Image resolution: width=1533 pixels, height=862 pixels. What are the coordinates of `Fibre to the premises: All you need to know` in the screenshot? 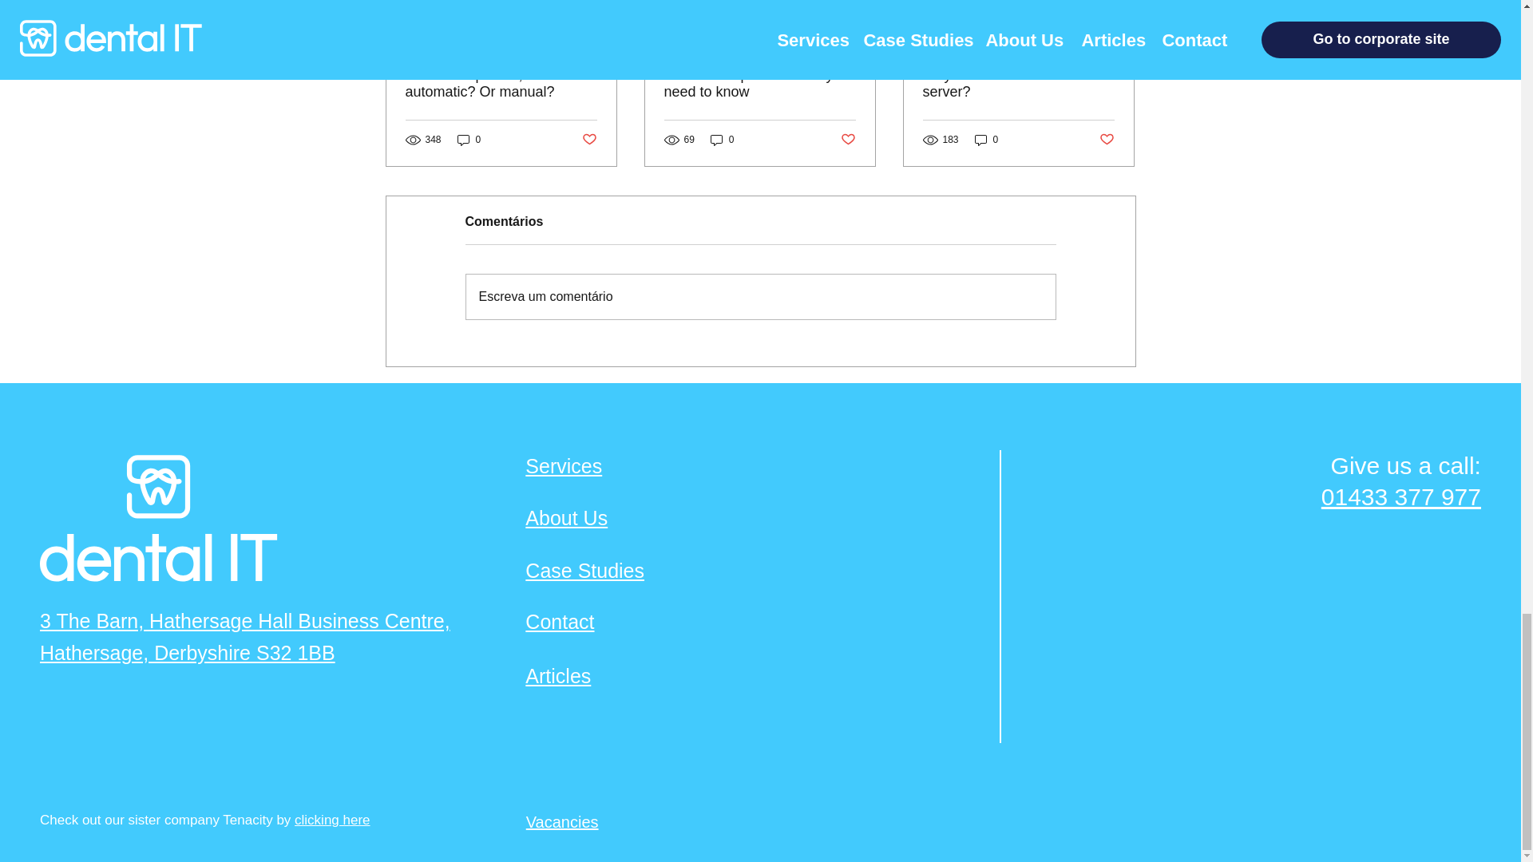 It's located at (759, 84).